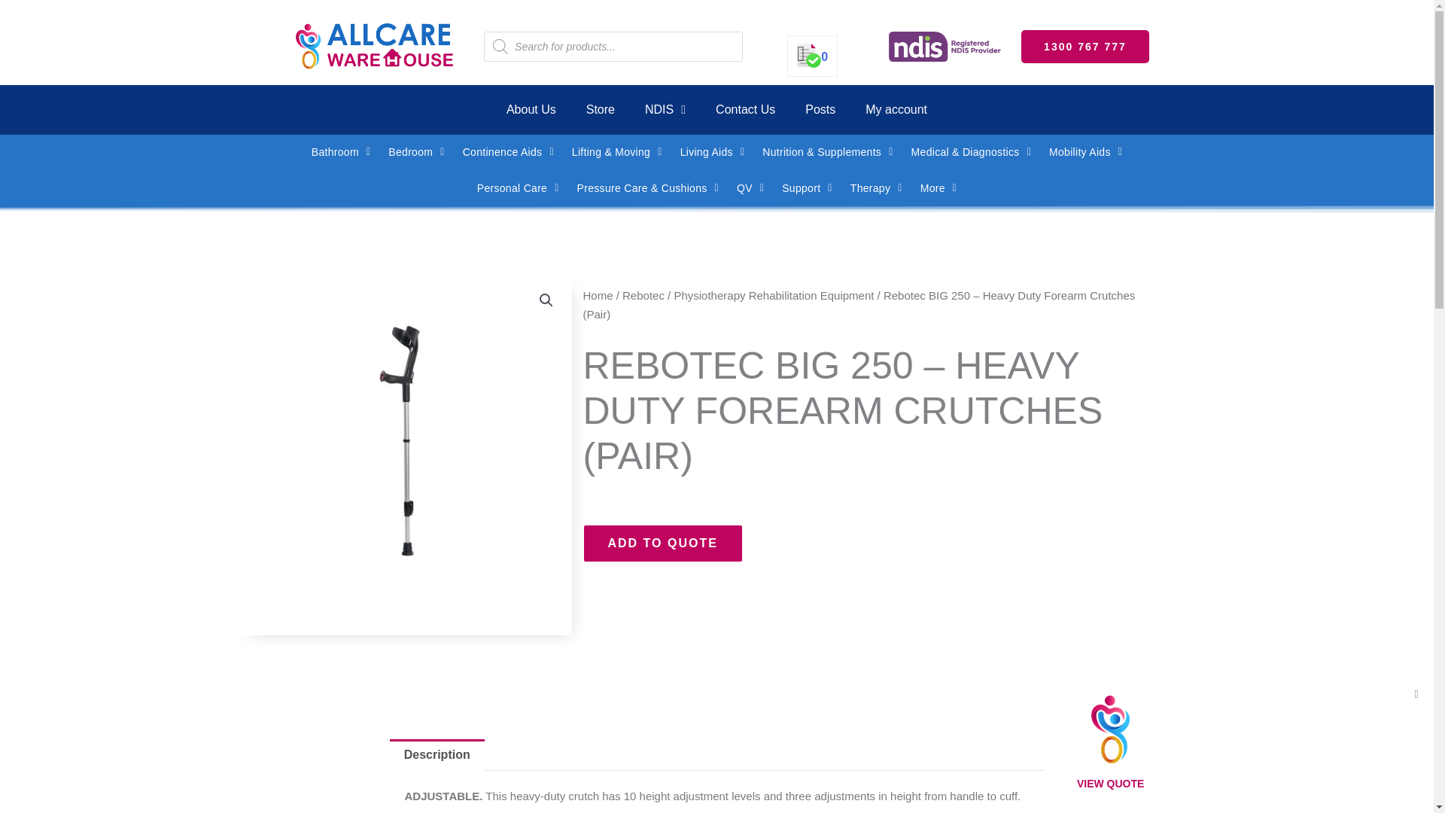  What do you see at coordinates (665, 110) in the screenshot?
I see `NDIS` at bounding box center [665, 110].